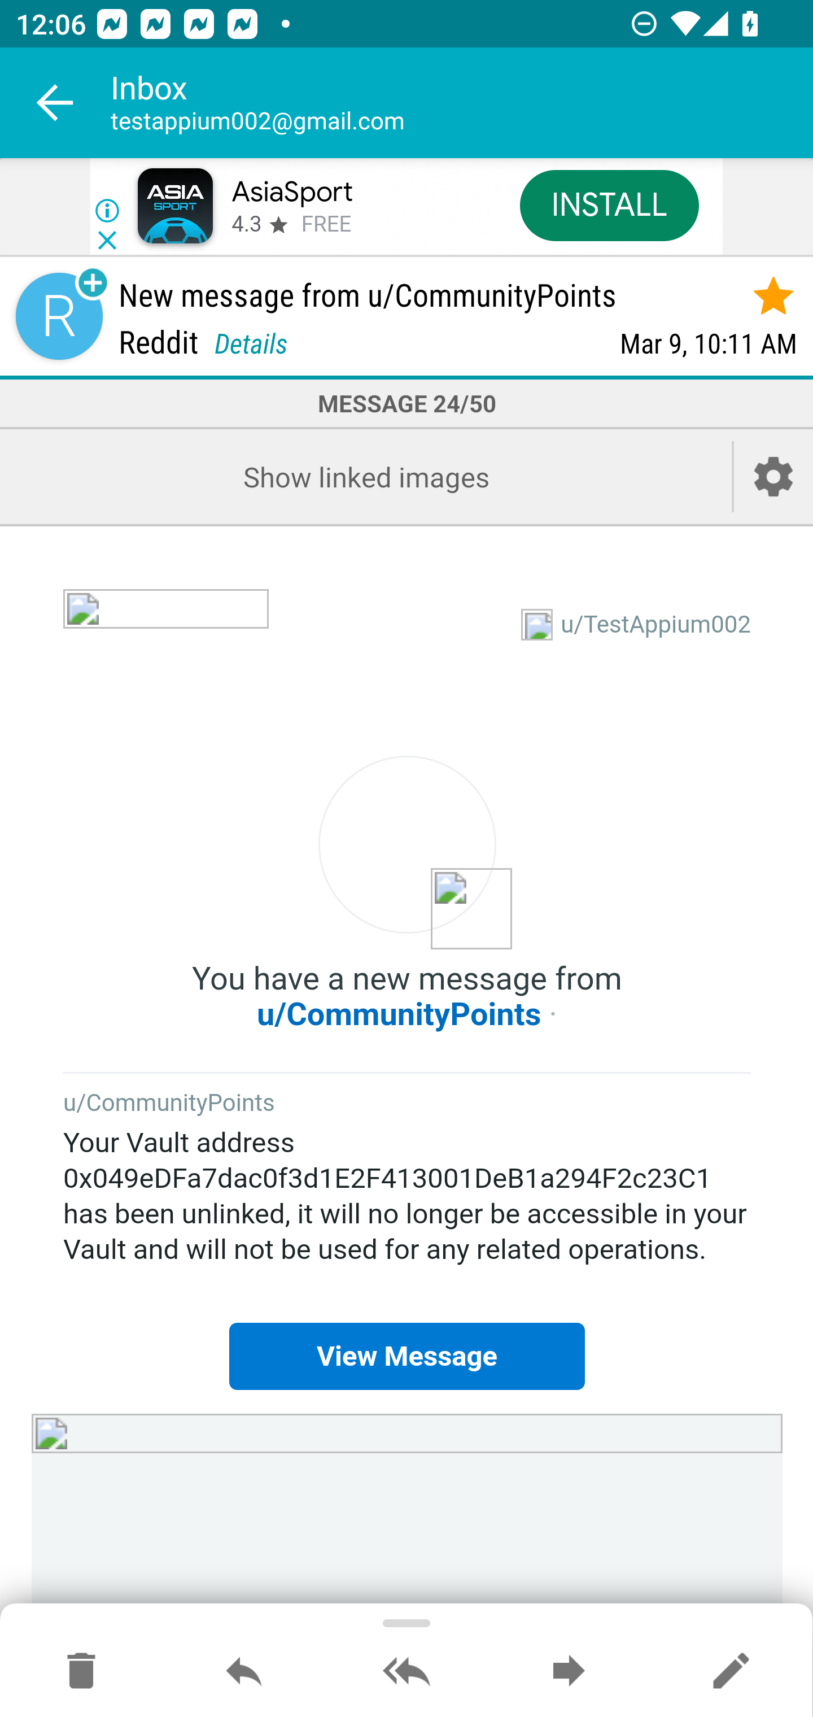 This screenshot has height=1717, width=813. I want to click on Show linked images, so click(366, 477).